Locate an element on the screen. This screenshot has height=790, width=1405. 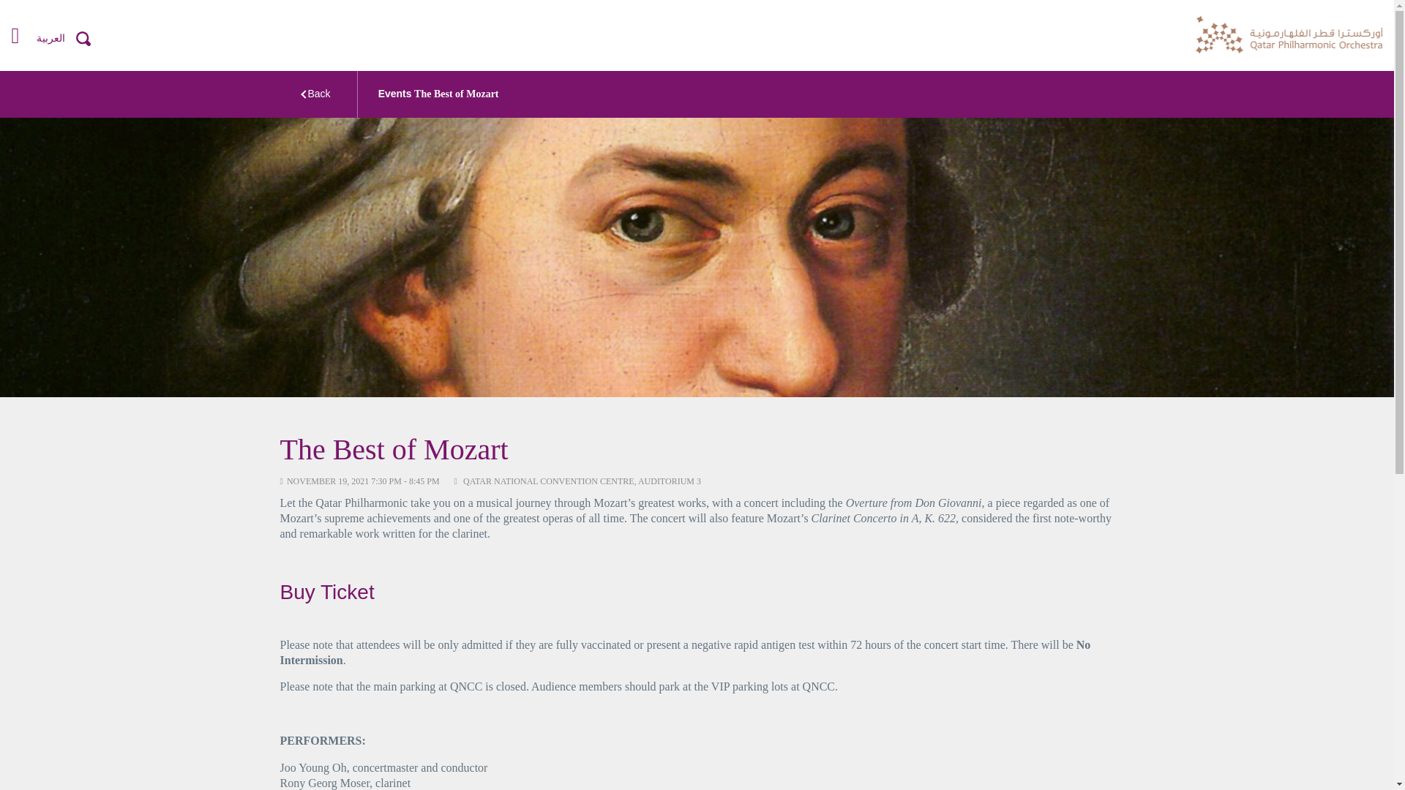
Buy Ticket is located at coordinates (326, 592).